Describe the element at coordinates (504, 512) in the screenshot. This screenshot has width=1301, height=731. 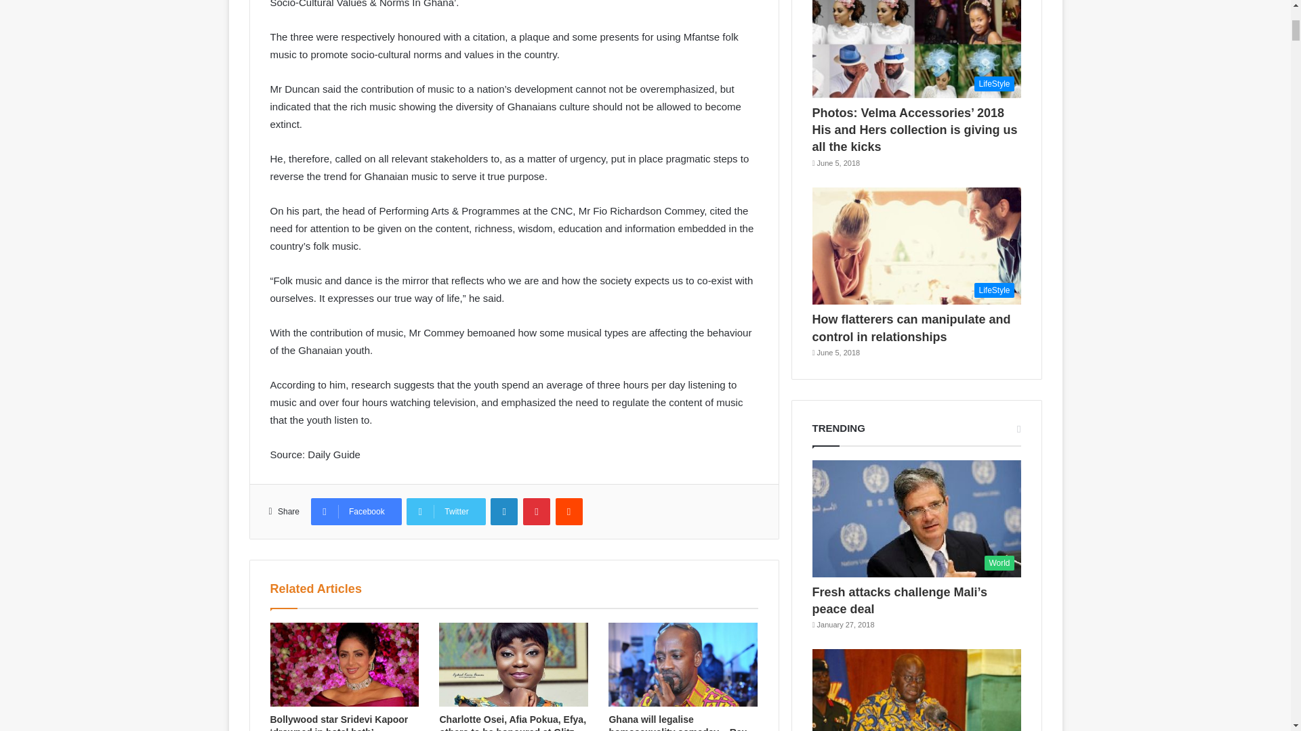
I see `LinkedIn` at that location.